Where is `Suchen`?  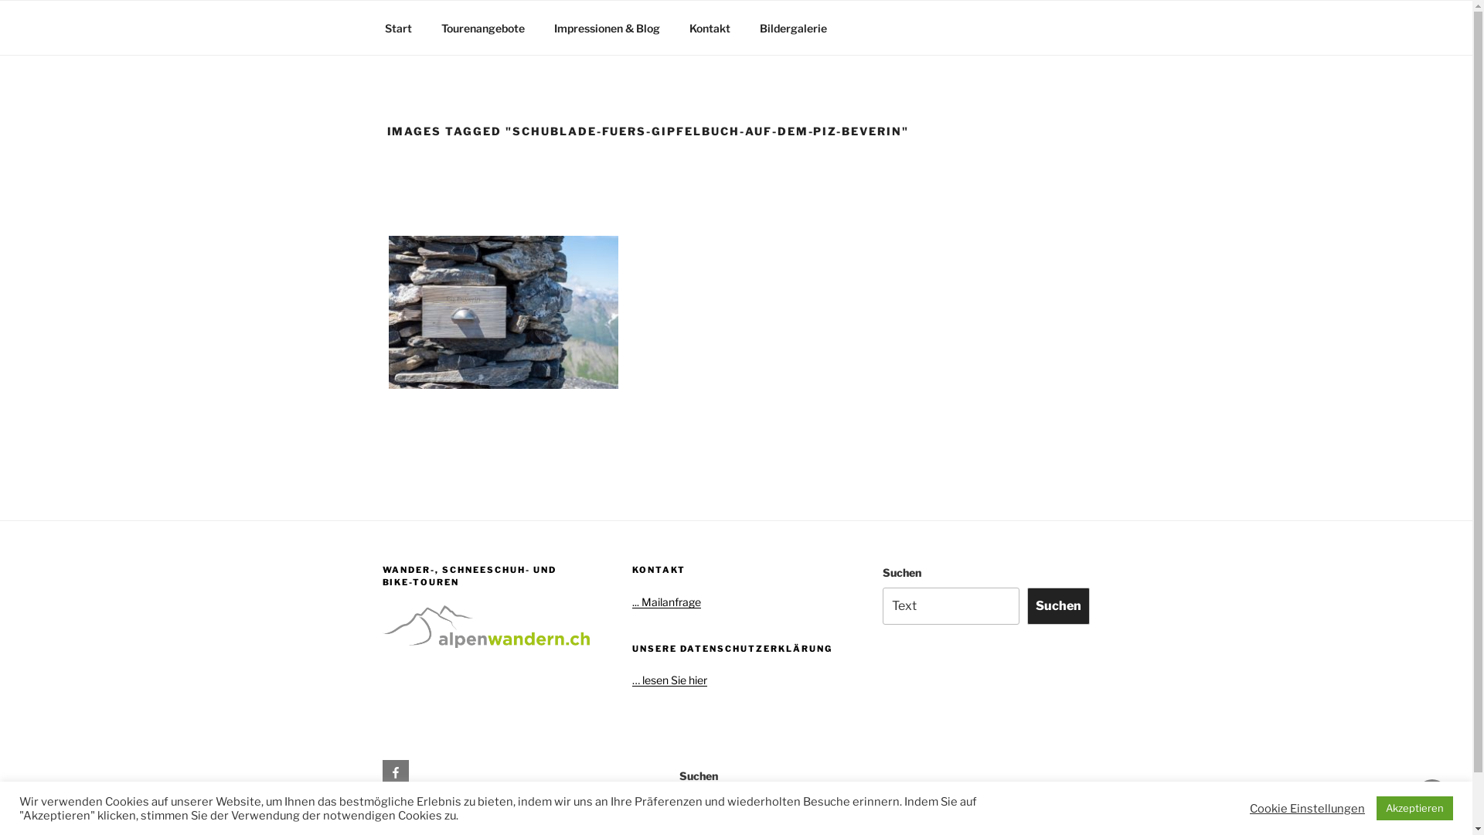 Suchen is located at coordinates (1059, 809).